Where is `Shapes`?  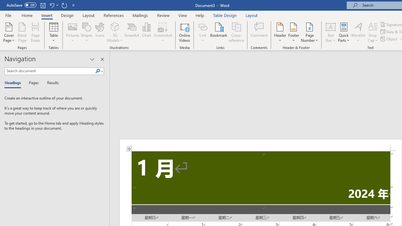 Shapes is located at coordinates (86, 32).